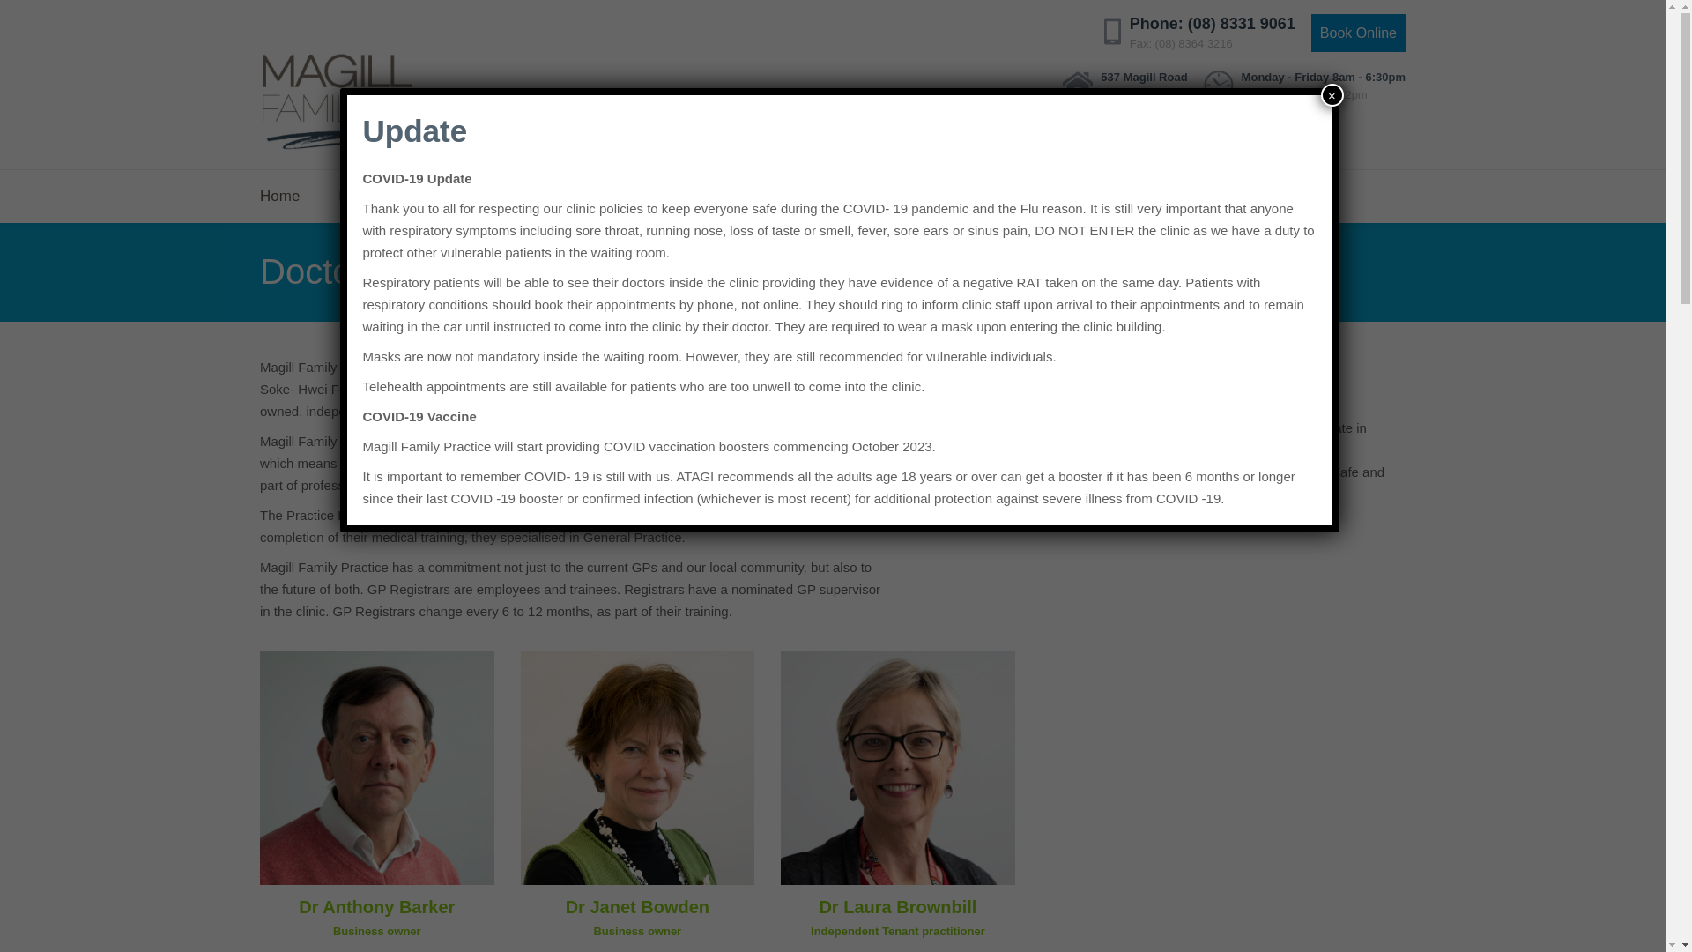 The image size is (1692, 952). I want to click on News, so click(842, 197).